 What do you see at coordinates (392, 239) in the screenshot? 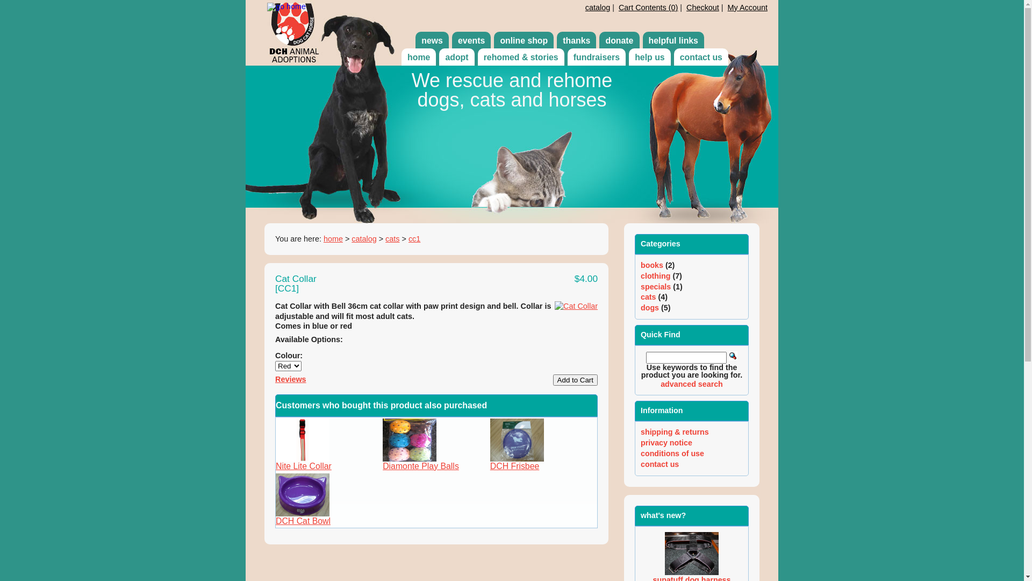
I see `cats` at bounding box center [392, 239].